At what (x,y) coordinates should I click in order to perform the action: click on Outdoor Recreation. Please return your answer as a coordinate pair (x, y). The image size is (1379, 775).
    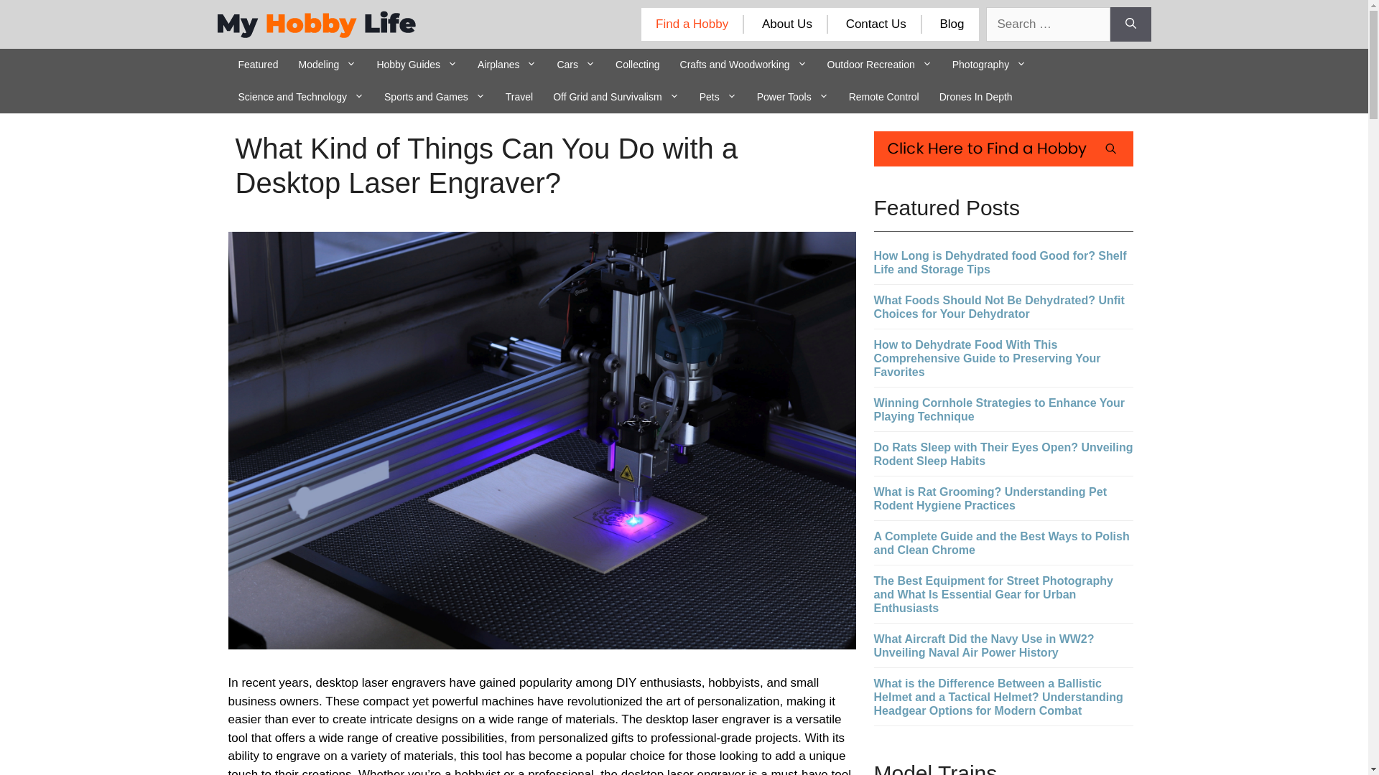
    Looking at the image, I should click on (879, 65).